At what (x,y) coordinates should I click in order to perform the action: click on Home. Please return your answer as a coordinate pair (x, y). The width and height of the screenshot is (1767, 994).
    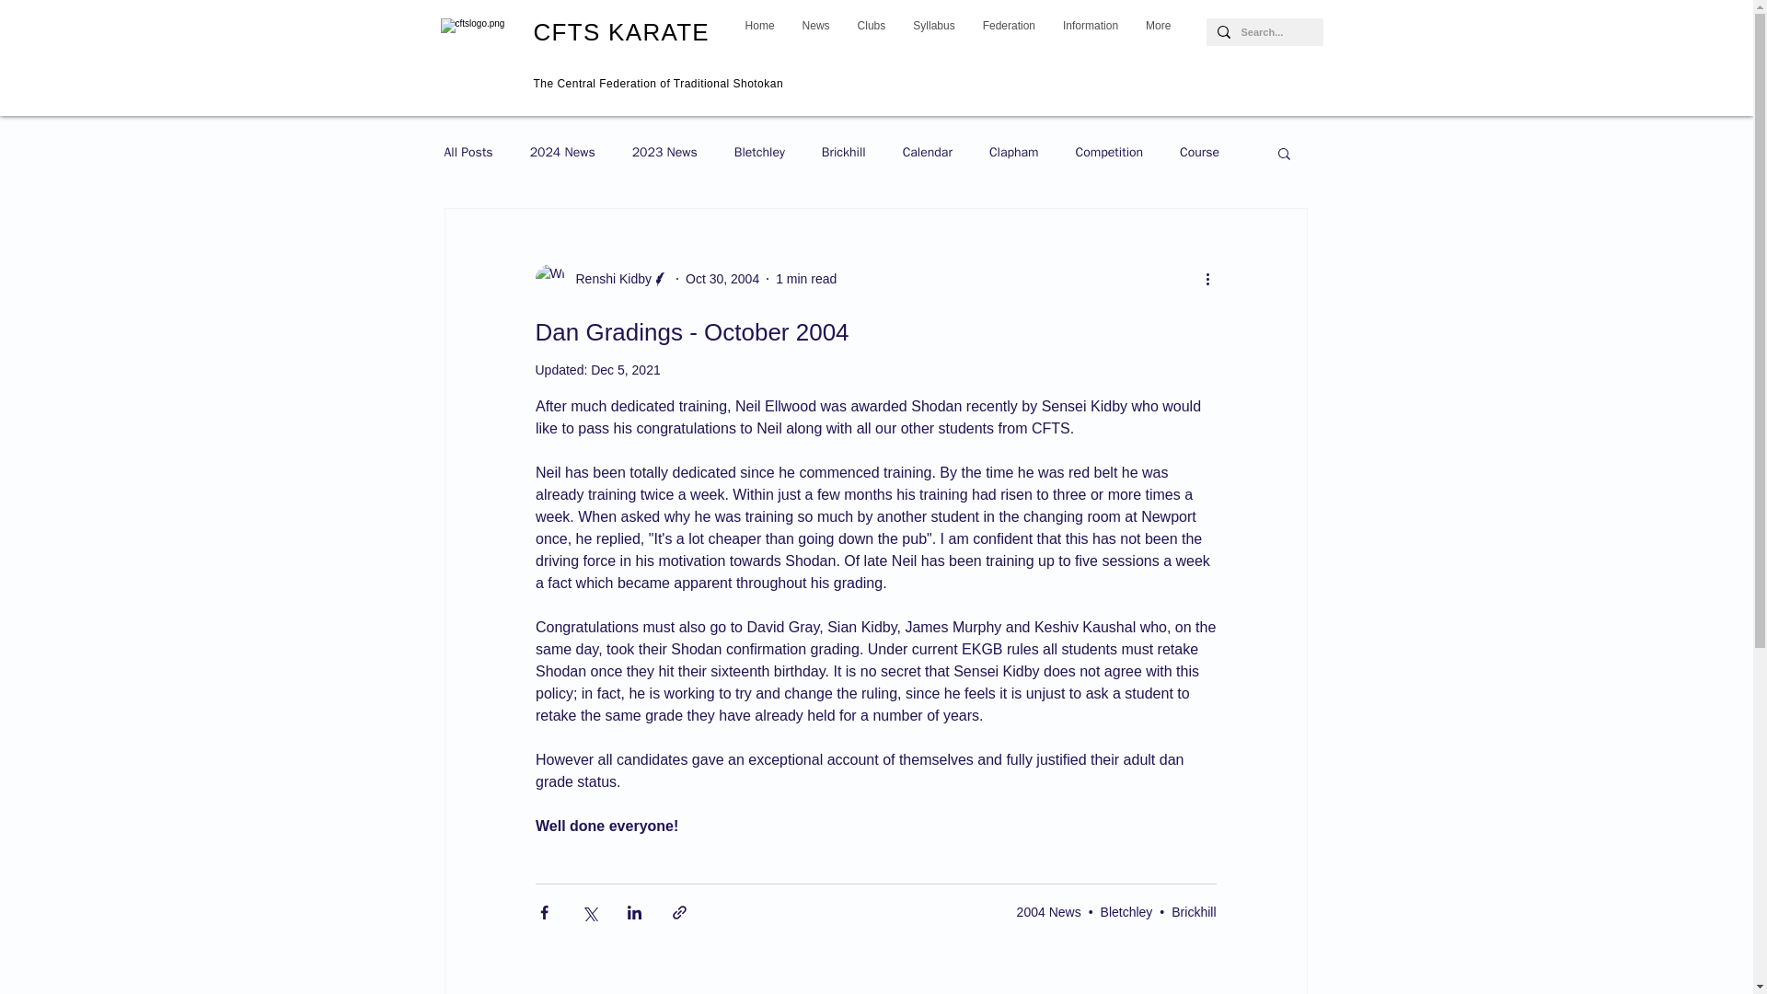
    Looking at the image, I should click on (759, 30).